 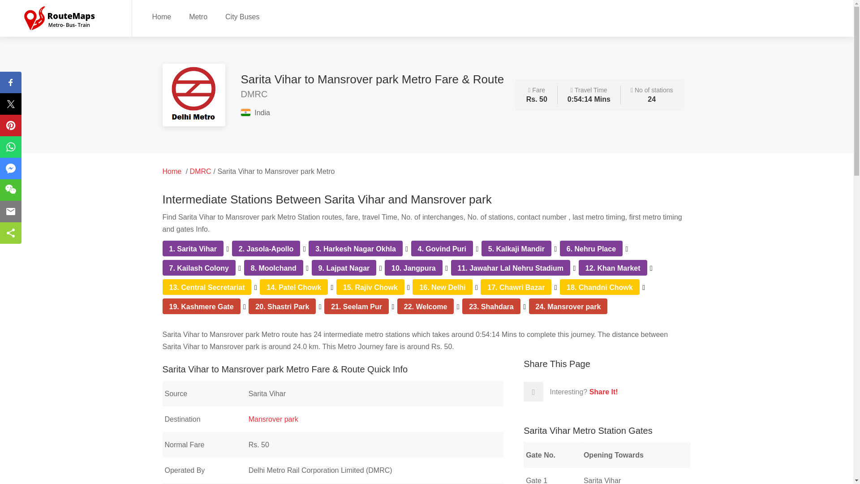 What do you see at coordinates (591, 248) in the screenshot?
I see `6. Nehru Place` at bounding box center [591, 248].